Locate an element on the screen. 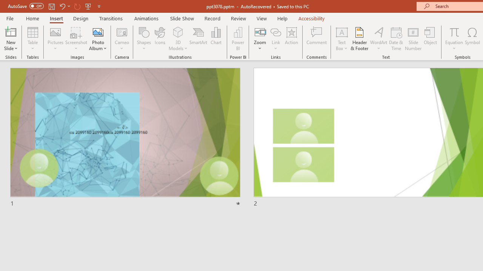  WordArt is located at coordinates (379, 38).